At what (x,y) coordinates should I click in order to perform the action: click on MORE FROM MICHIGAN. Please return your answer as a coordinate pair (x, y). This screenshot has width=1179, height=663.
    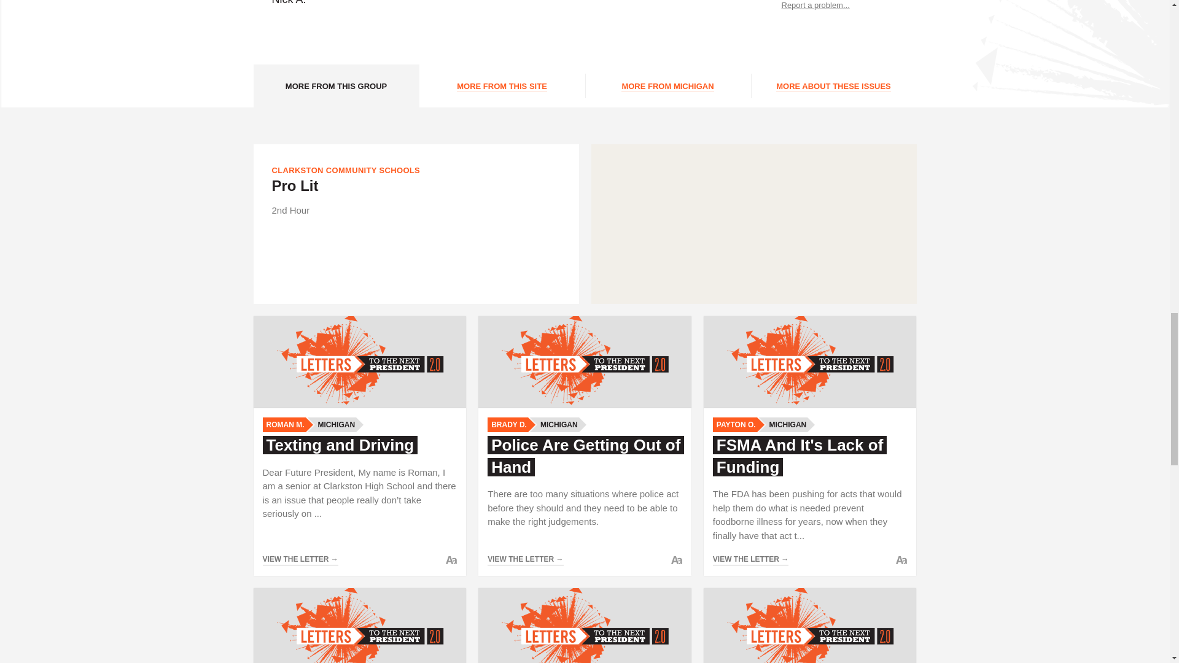
    Looking at the image, I should click on (667, 85).